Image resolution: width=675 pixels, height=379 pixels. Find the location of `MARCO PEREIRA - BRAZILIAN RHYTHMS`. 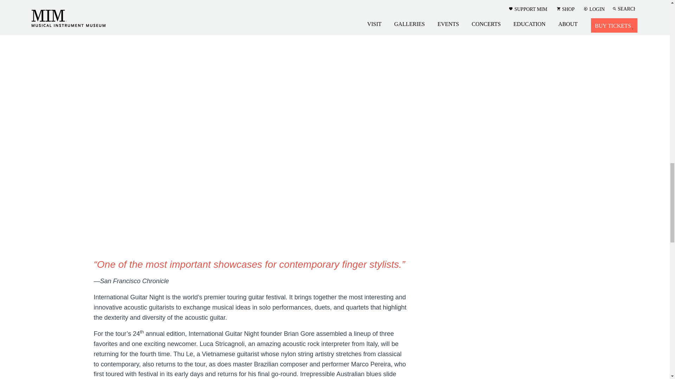

MARCO PEREIRA - BRAZILIAN RHYTHMS is located at coordinates (250, 34).